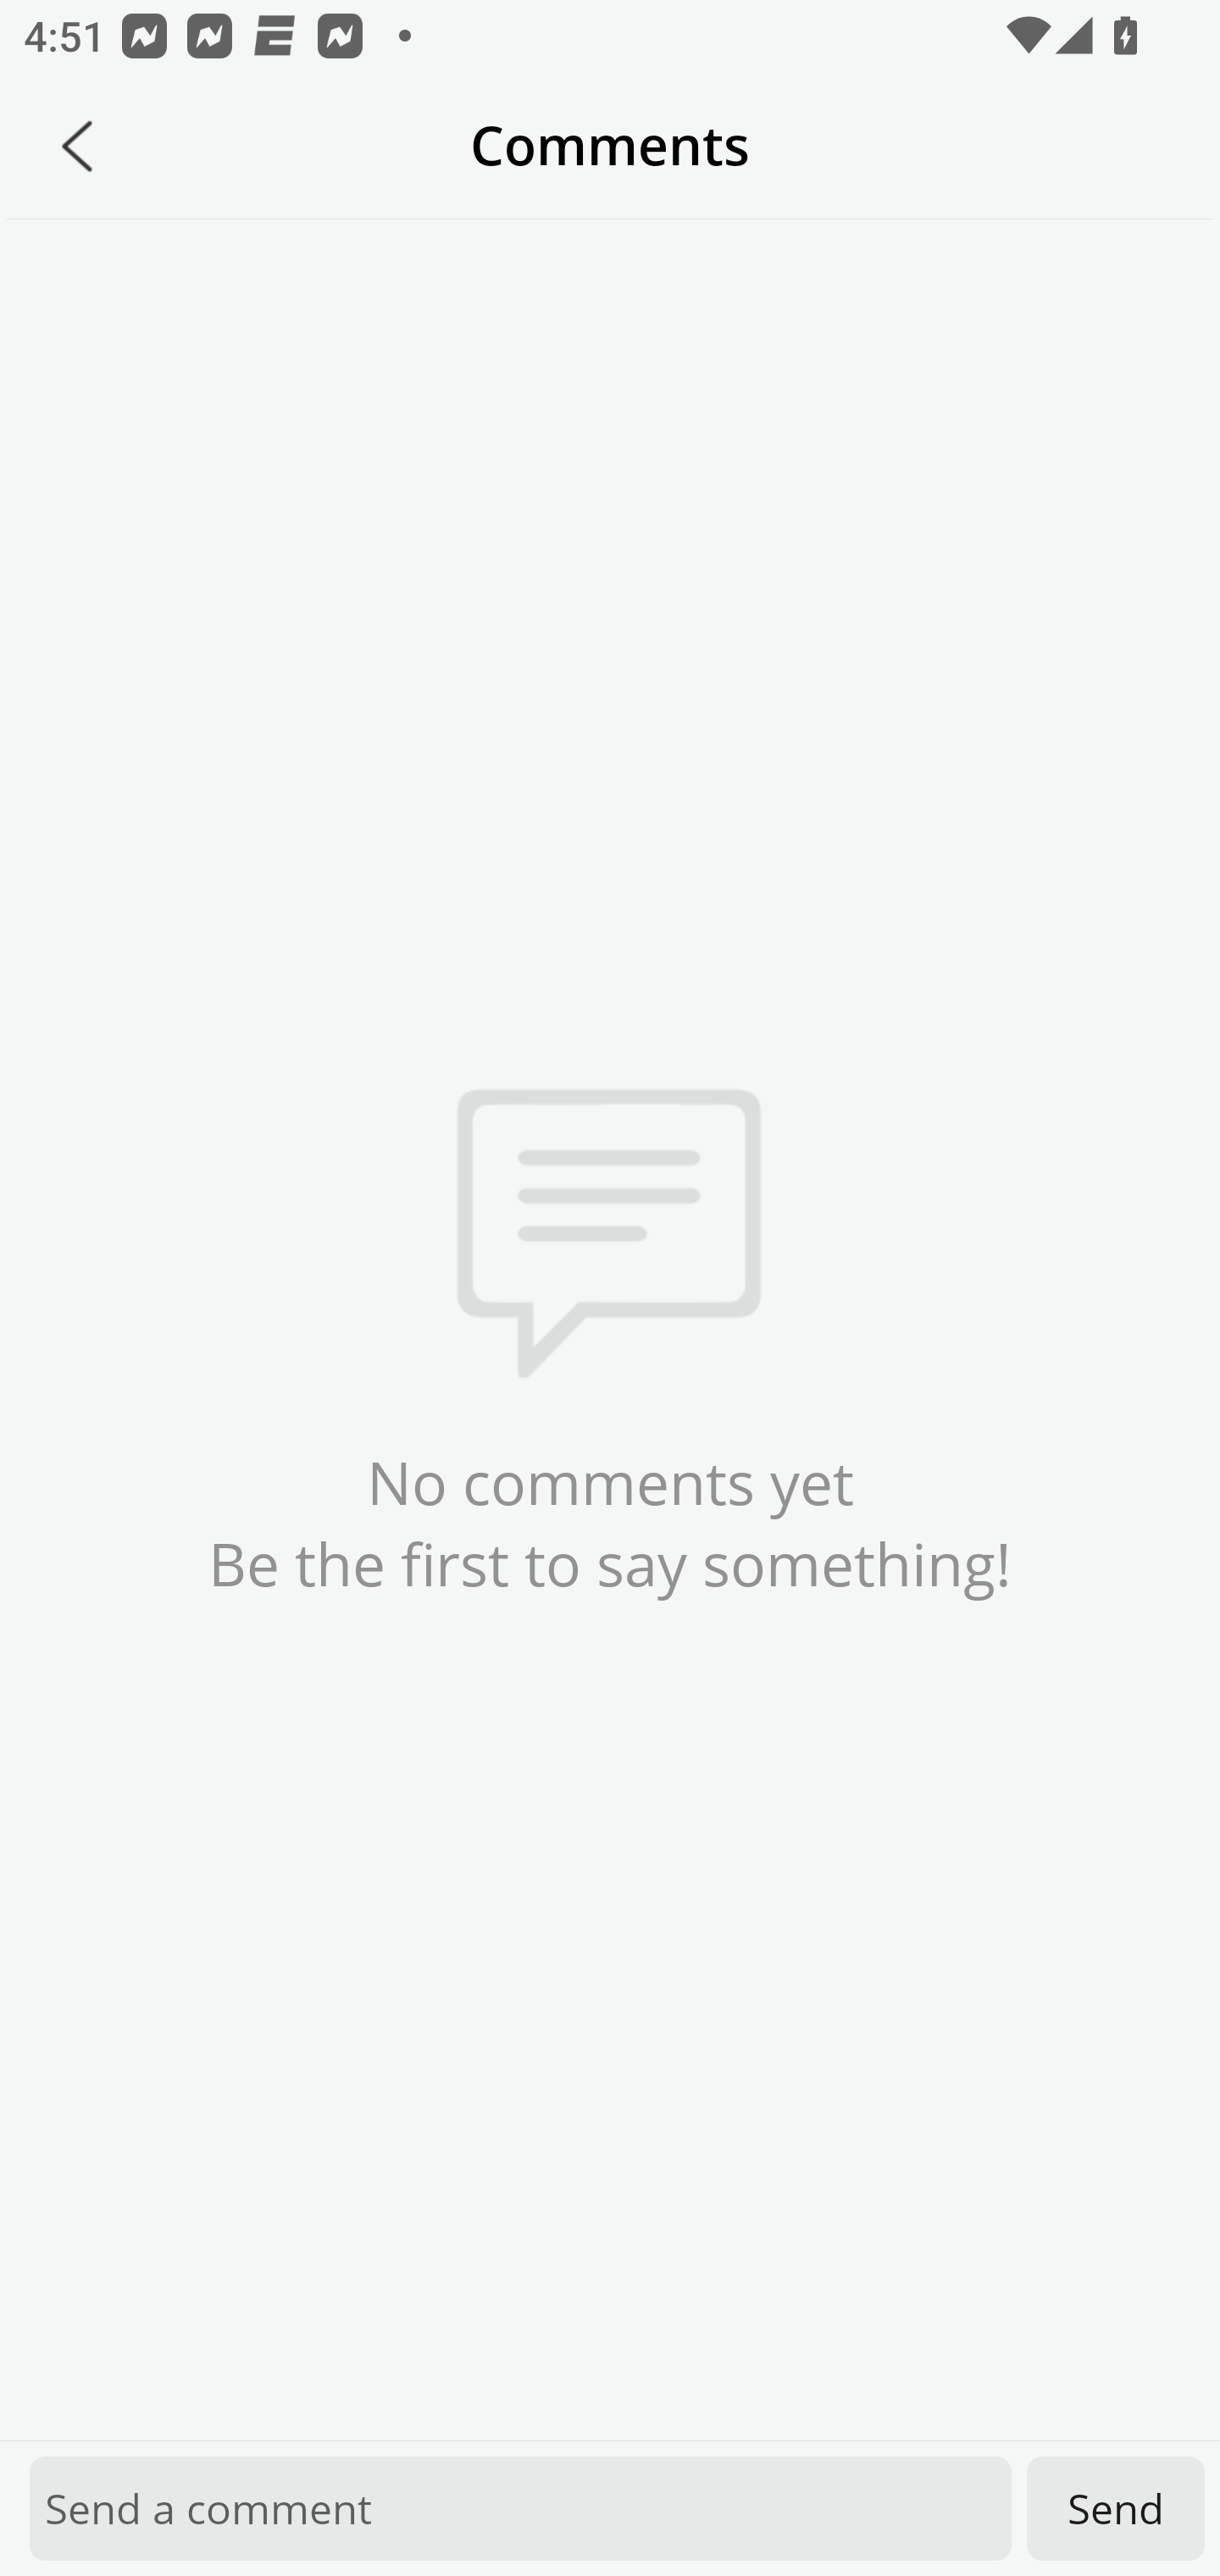  I want to click on Send a comment, so click(520, 2508).